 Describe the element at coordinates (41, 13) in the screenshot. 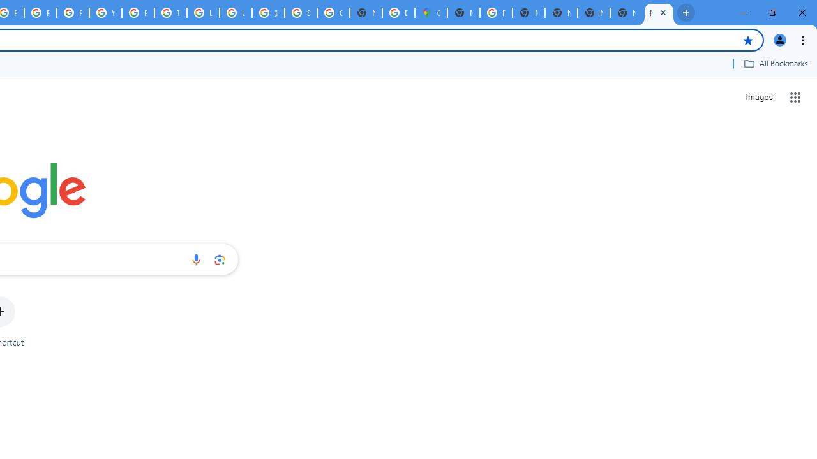

I see `Privacy Help Center - Policies Help` at that location.